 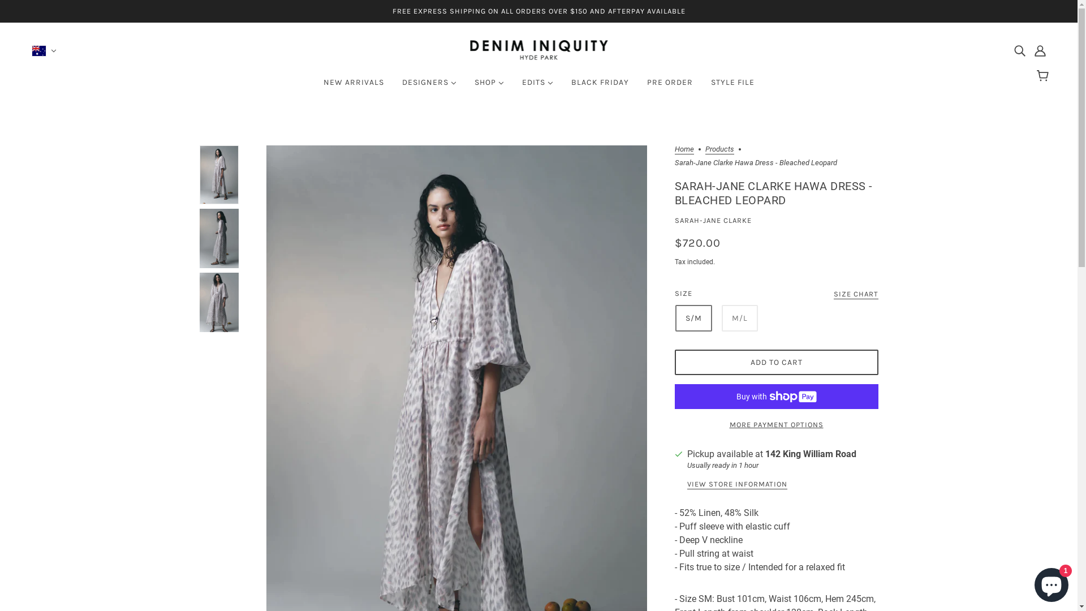 What do you see at coordinates (429, 87) in the screenshot?
I see `DESIGNERS ` at bounding box center [429, 87].